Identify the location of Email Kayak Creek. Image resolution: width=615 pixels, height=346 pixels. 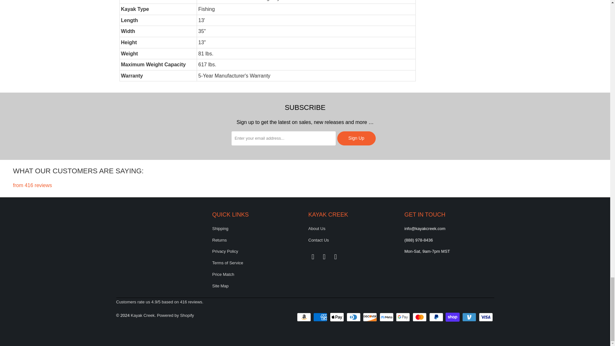
(336, 257).